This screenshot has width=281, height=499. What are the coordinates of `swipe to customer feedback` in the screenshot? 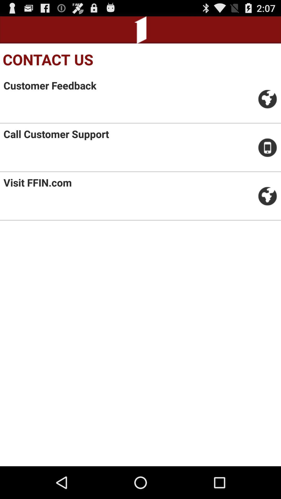 It's located at (50, 85).